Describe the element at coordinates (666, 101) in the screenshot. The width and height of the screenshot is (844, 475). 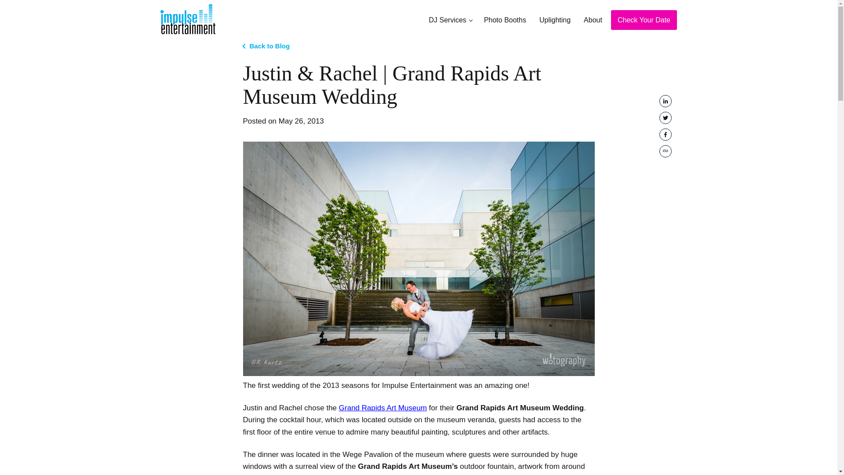
I see `Share this on LinkedIn` at that location.